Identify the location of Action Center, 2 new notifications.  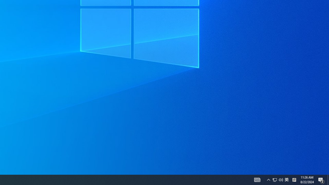
(328, 180).